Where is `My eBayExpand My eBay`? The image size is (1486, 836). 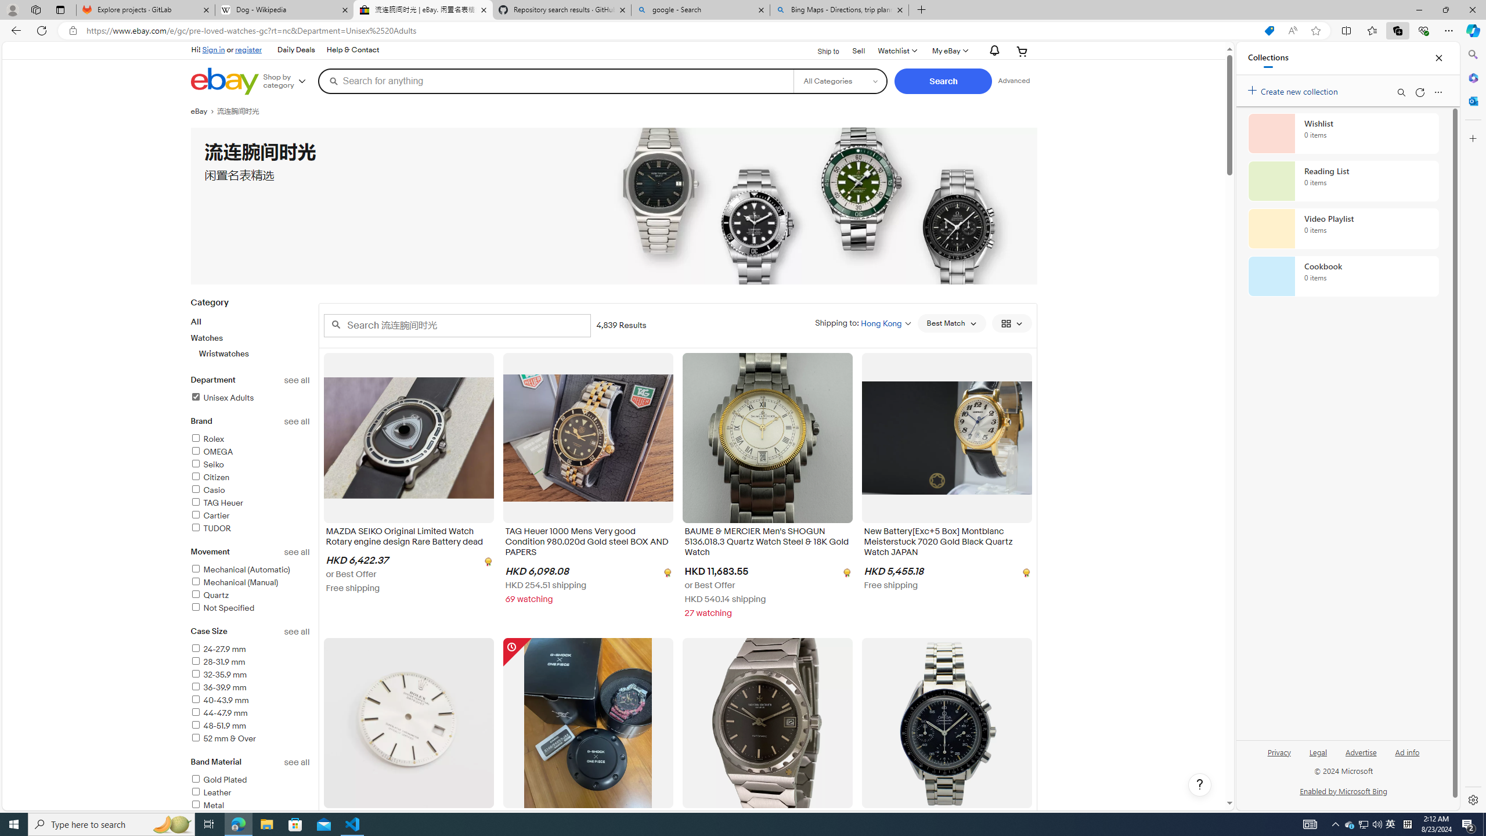
My eBayExpand My eBay is located at coordinates (949, 51).